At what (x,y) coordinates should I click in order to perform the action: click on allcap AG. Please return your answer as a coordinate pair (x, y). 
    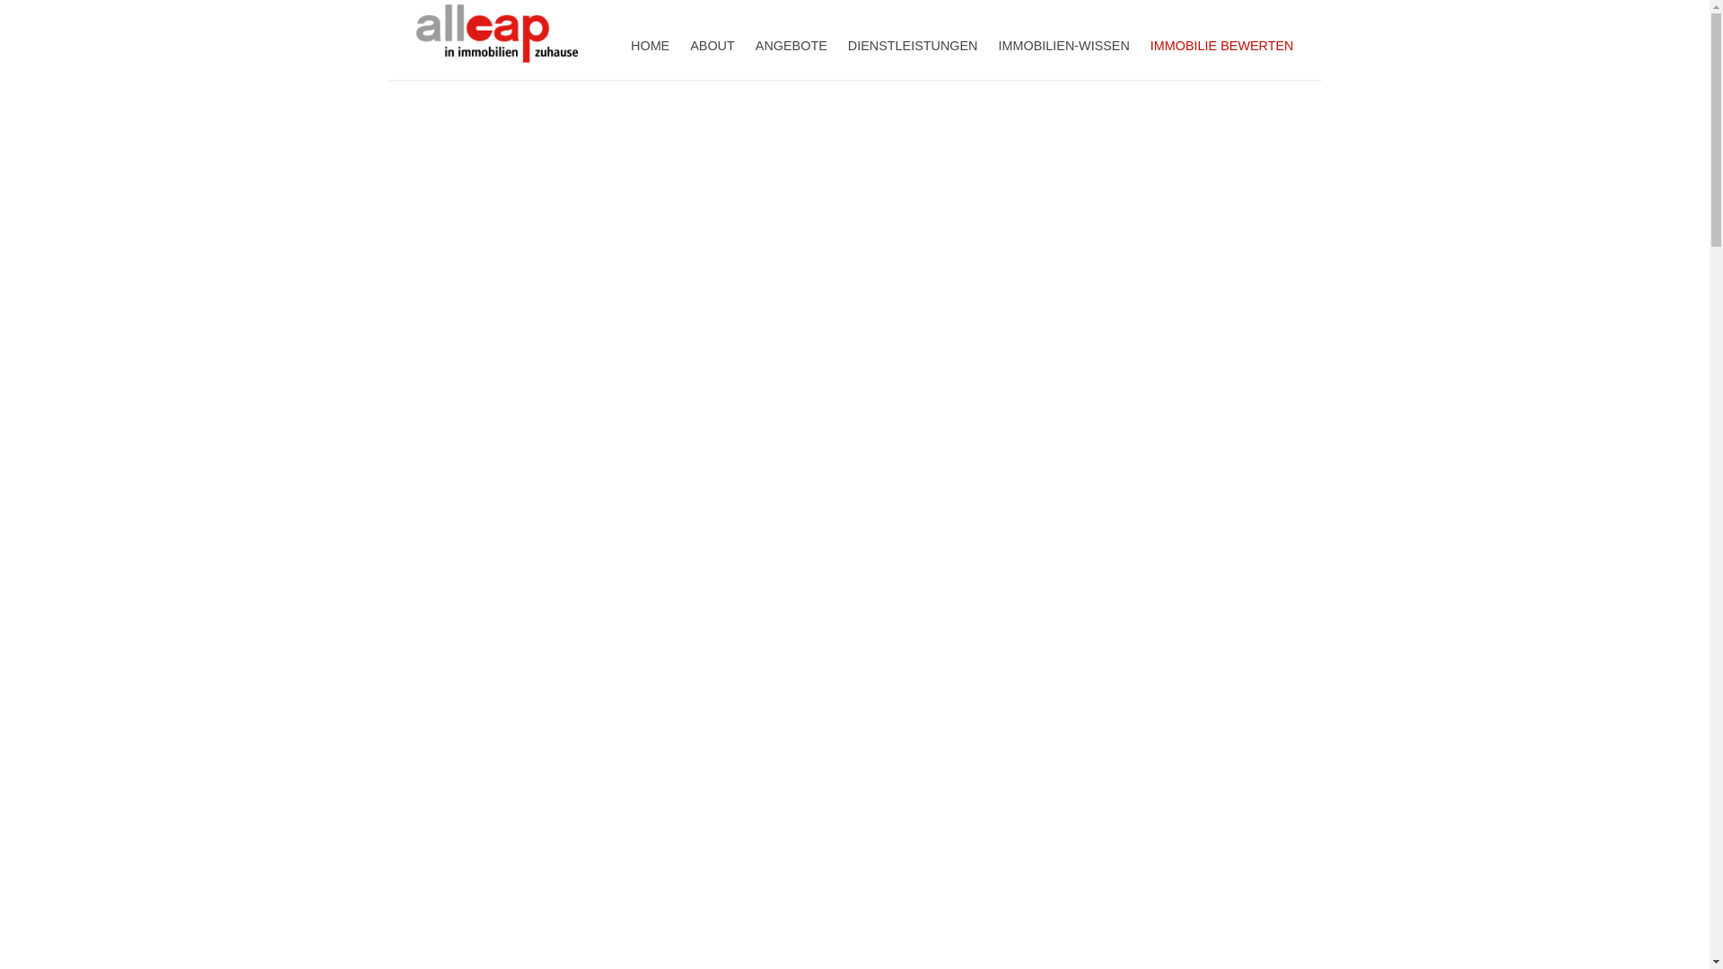
    Looking at the image, I should click on (497, 9).